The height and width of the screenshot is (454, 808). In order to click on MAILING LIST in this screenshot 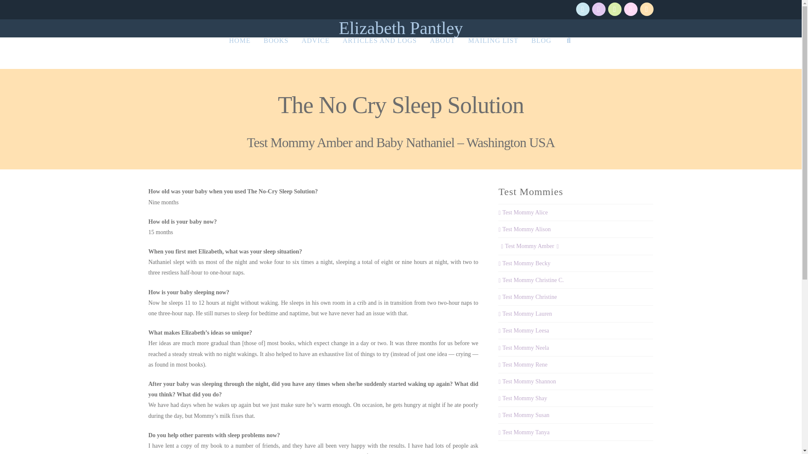, I will do `click(493, 53)`.